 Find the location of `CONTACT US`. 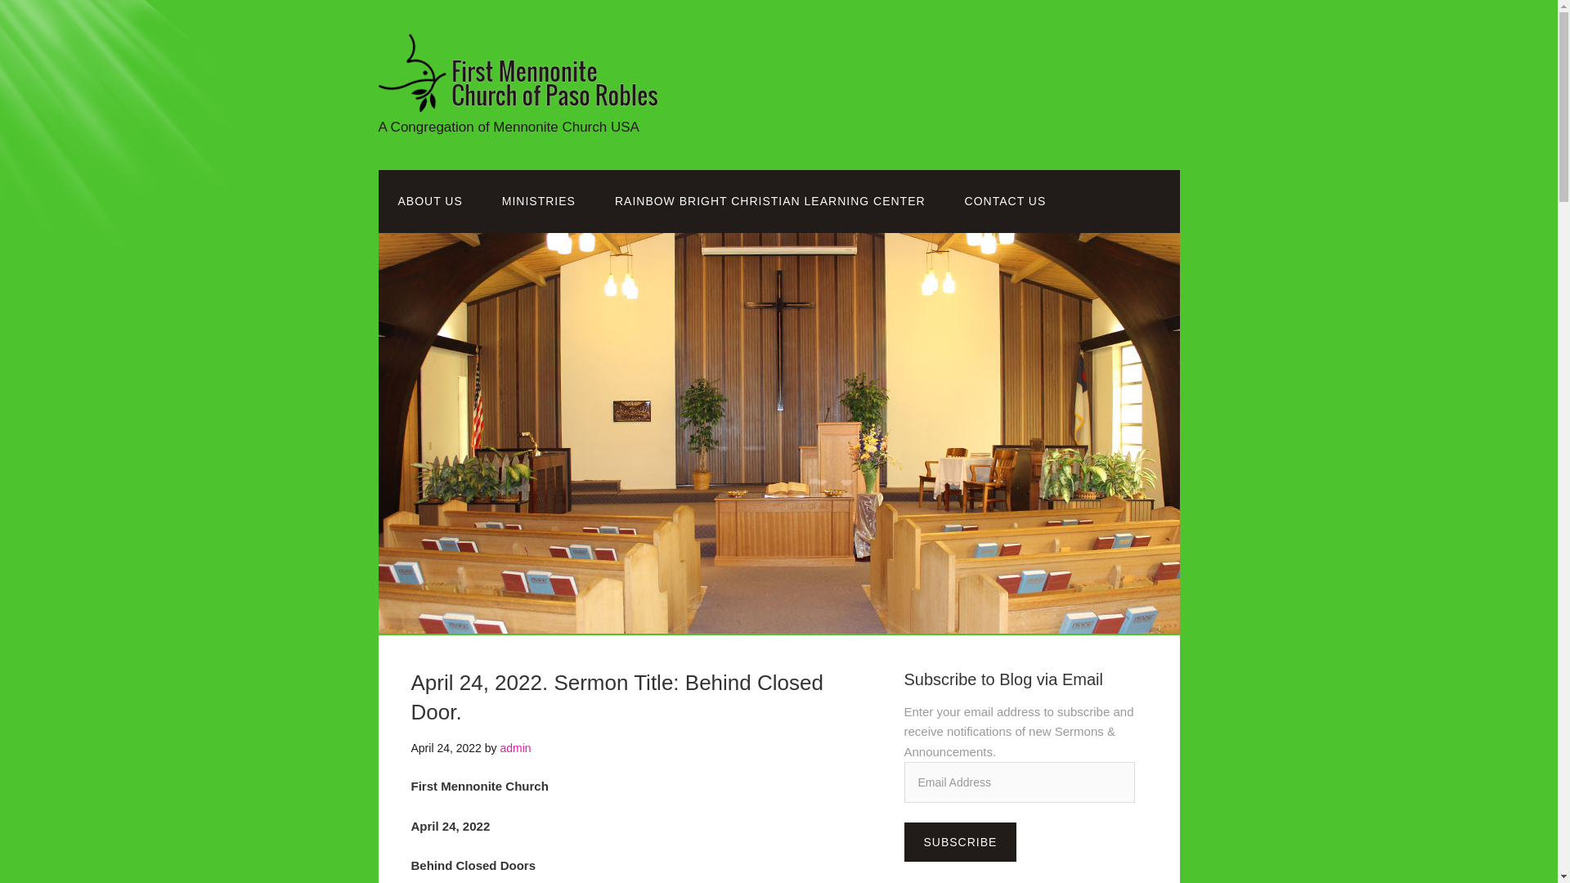

CONTACT US is located at coordinates (1005, 201).